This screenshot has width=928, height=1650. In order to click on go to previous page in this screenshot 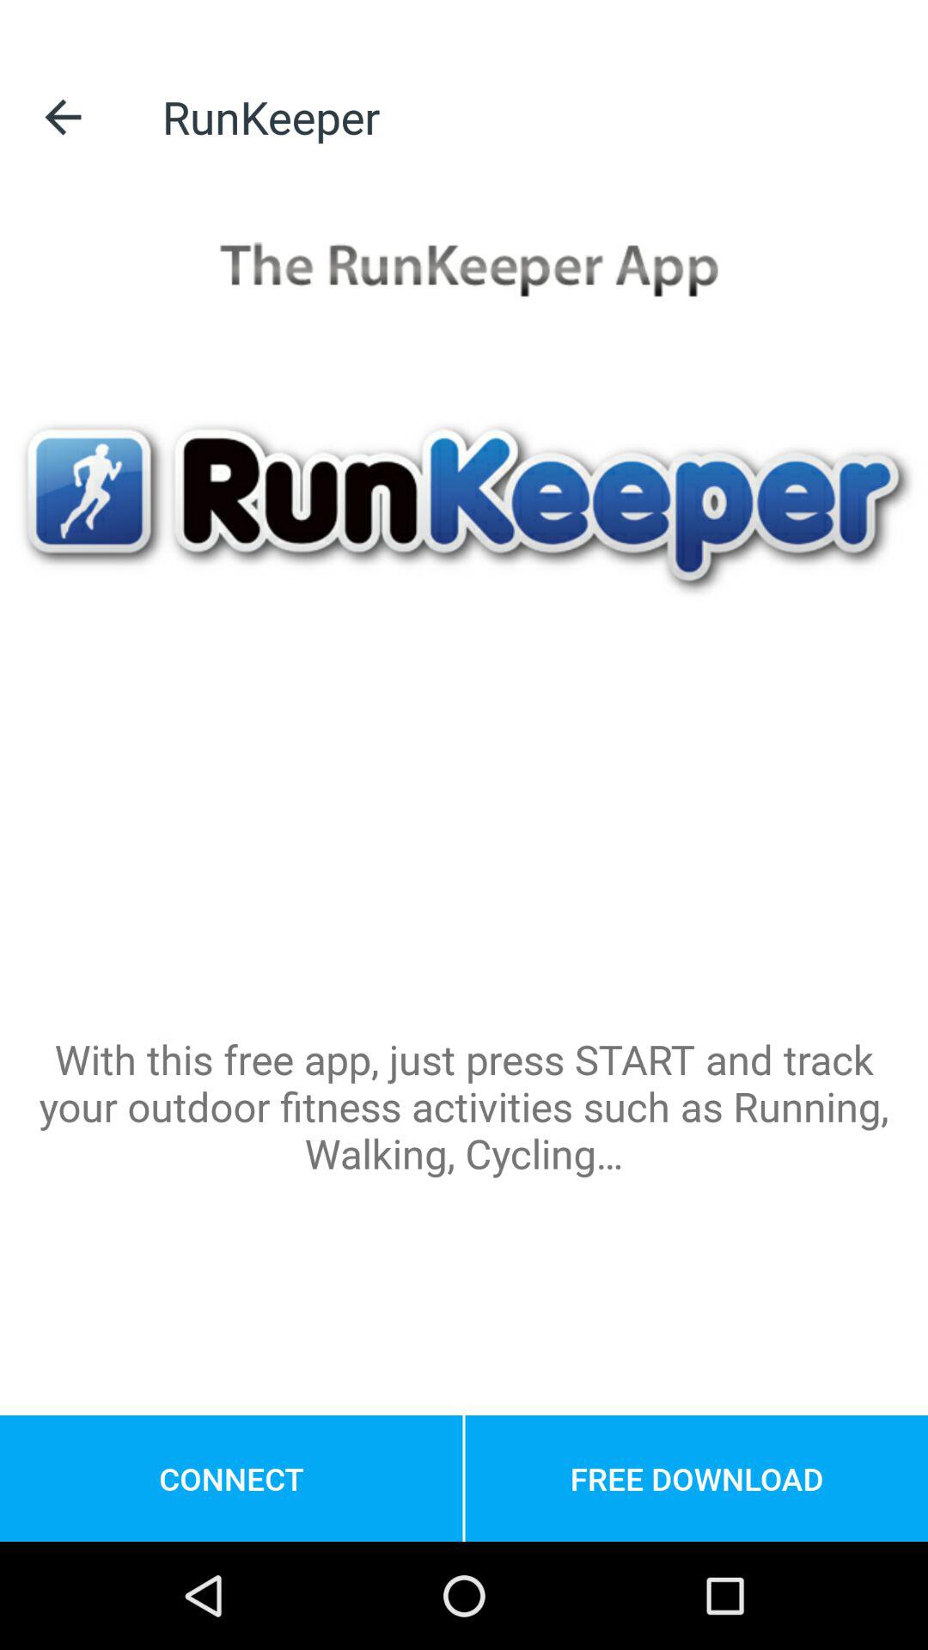, I will do `click(64, 117)`.